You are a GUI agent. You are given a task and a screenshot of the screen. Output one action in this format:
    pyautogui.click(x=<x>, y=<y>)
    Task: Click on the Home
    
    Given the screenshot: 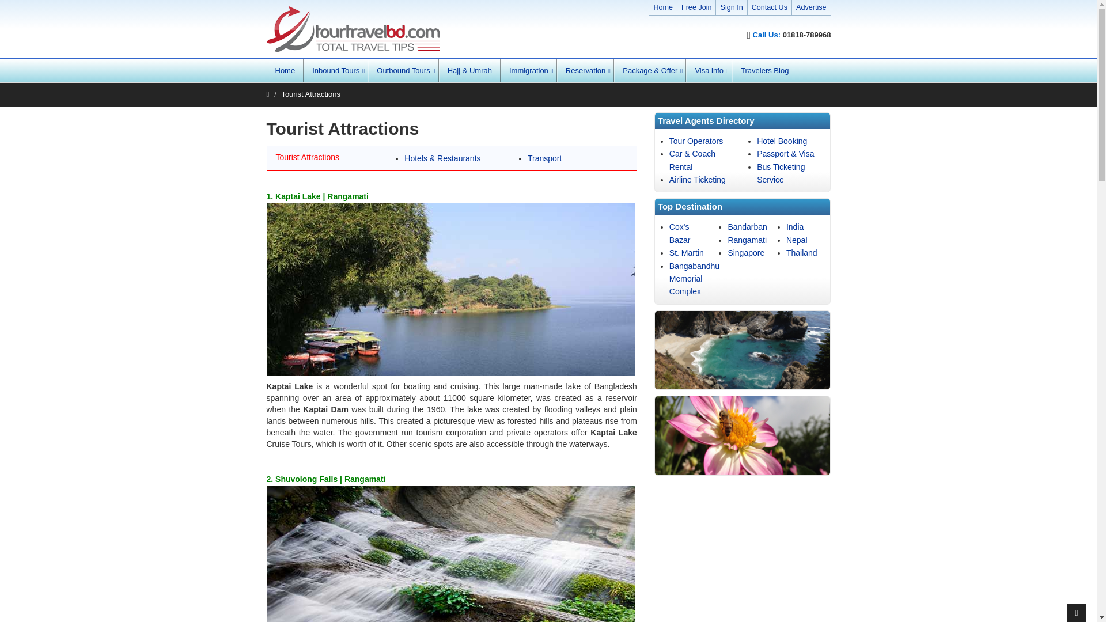 What is the action you would take?
    pyautogui.click(x=285, y=70)
    